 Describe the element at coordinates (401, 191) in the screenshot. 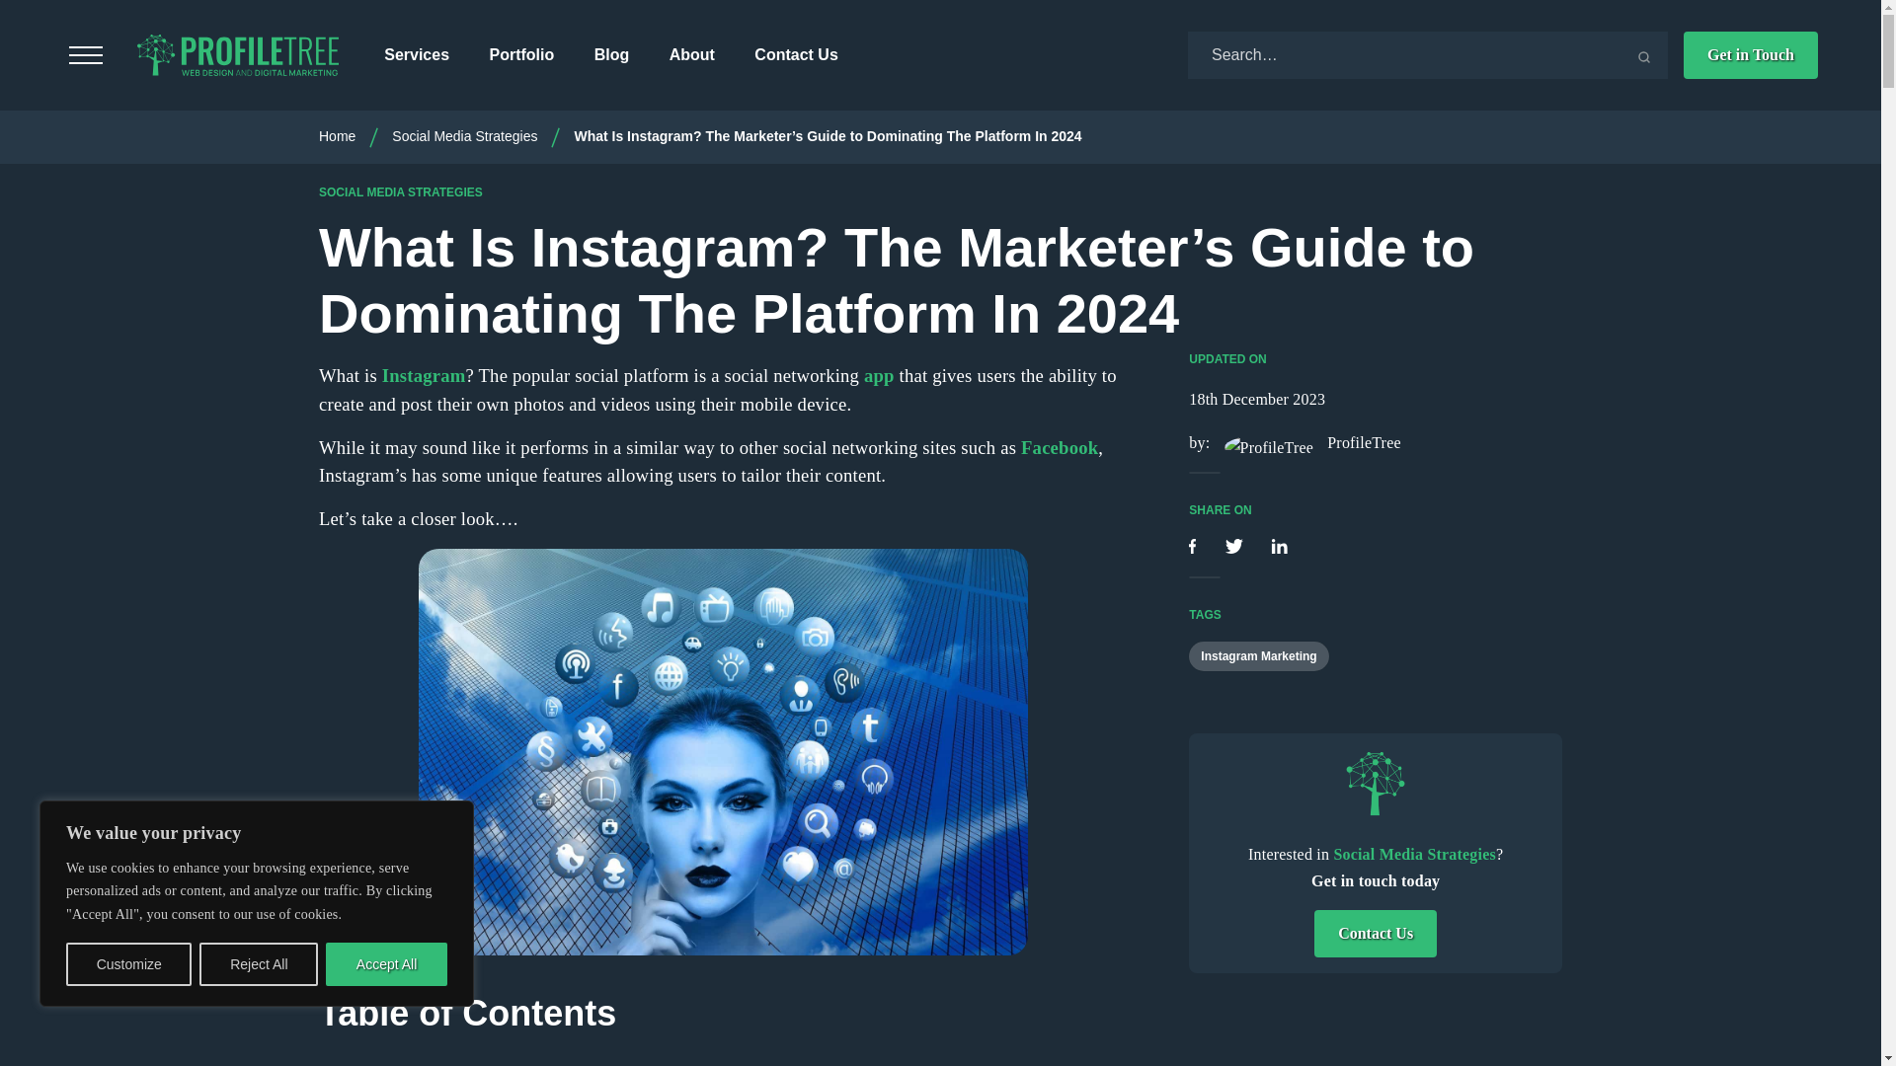

I see `SOCIAL MEDIA STRATEGIES` at that location.